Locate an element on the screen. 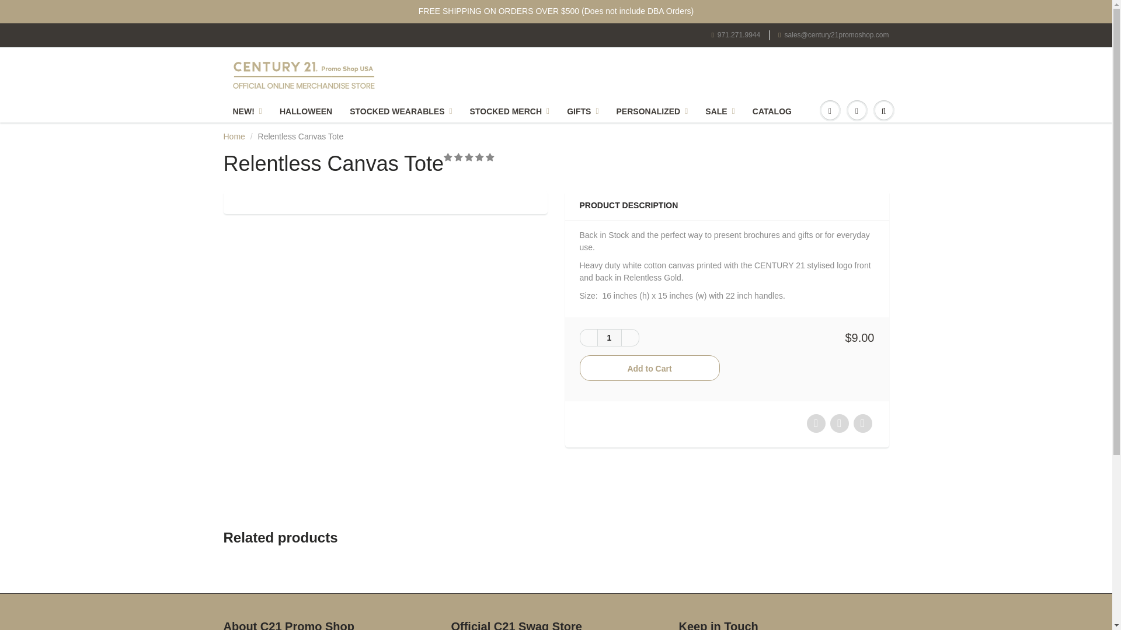  971.271.9944 is located at coordinates (735, 35).